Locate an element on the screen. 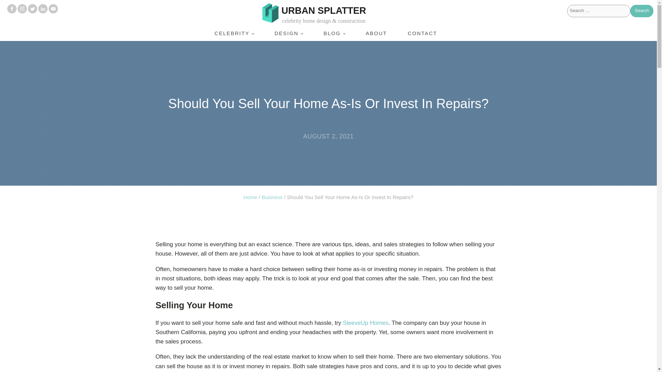  CELEBRITY is located at coordinates (234, 33).